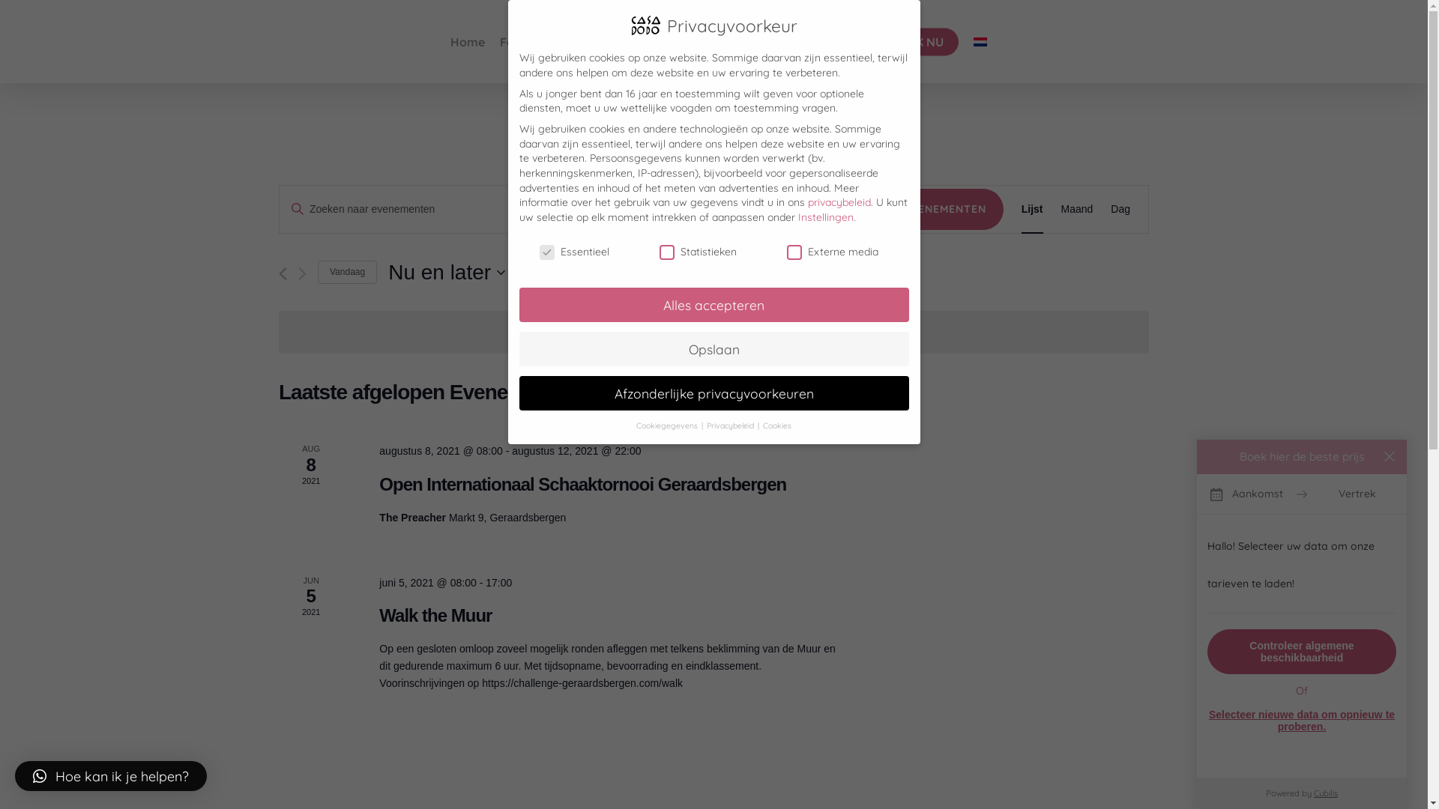 Image resolution: width=1439 pixels, height=809 pixels. Describe the element at coordinates (357, 318) in the screenshot. I see `Home` at that location.